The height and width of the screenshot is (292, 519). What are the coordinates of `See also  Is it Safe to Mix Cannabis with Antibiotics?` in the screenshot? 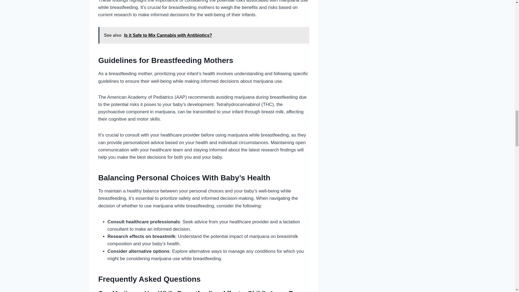 It's located at (204, 35).